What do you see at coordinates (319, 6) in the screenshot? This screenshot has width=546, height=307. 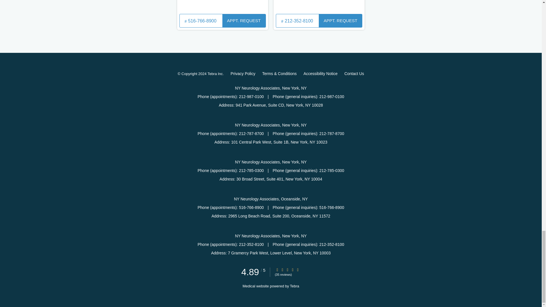 I see `Map of Gramercy Park` at bounding box center [319, 6].